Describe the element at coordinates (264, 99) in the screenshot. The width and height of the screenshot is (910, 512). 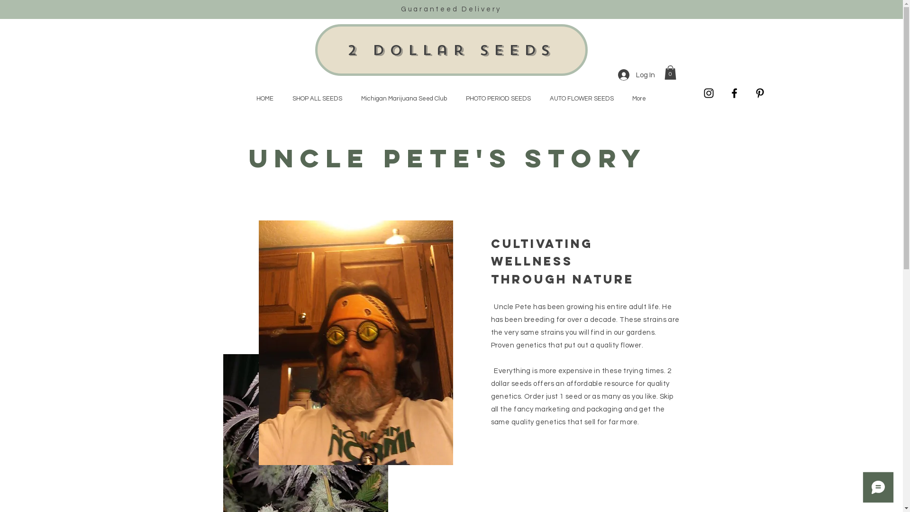
I see `HOME` at that location.